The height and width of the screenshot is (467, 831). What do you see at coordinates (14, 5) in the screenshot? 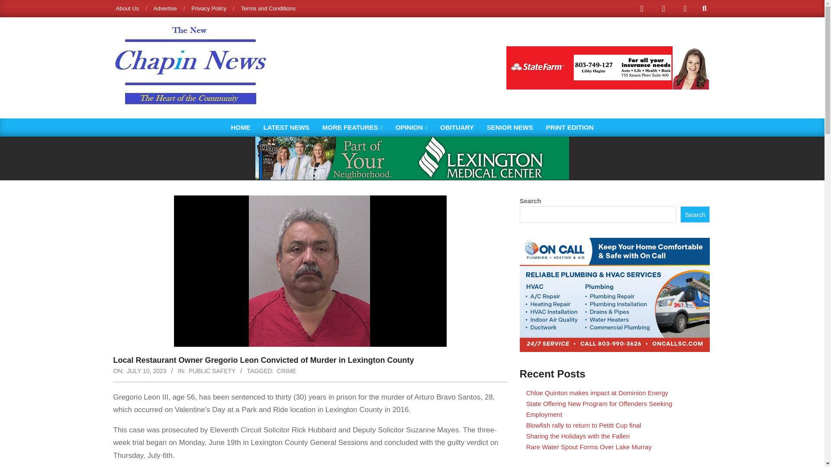
I see `Search` at bounding box center [14, 5].